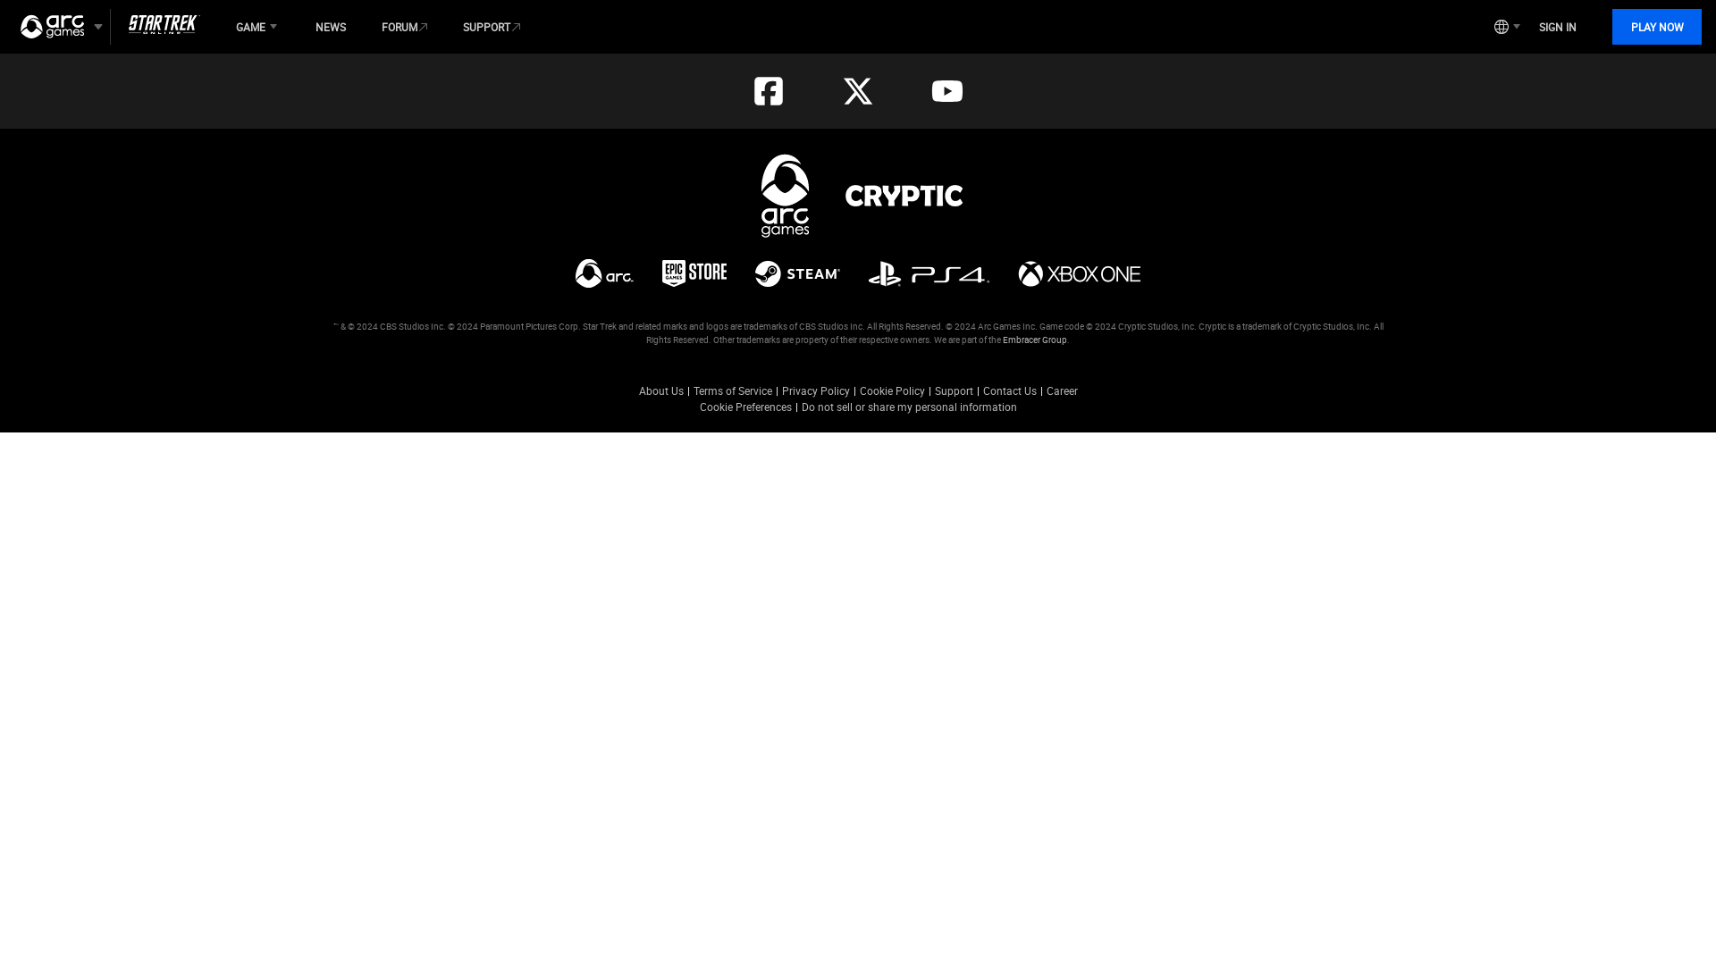  What do you see at coordinates (492, 26) in the screenshot?
I see `SUPPORT` at bounding box center [492, 26].